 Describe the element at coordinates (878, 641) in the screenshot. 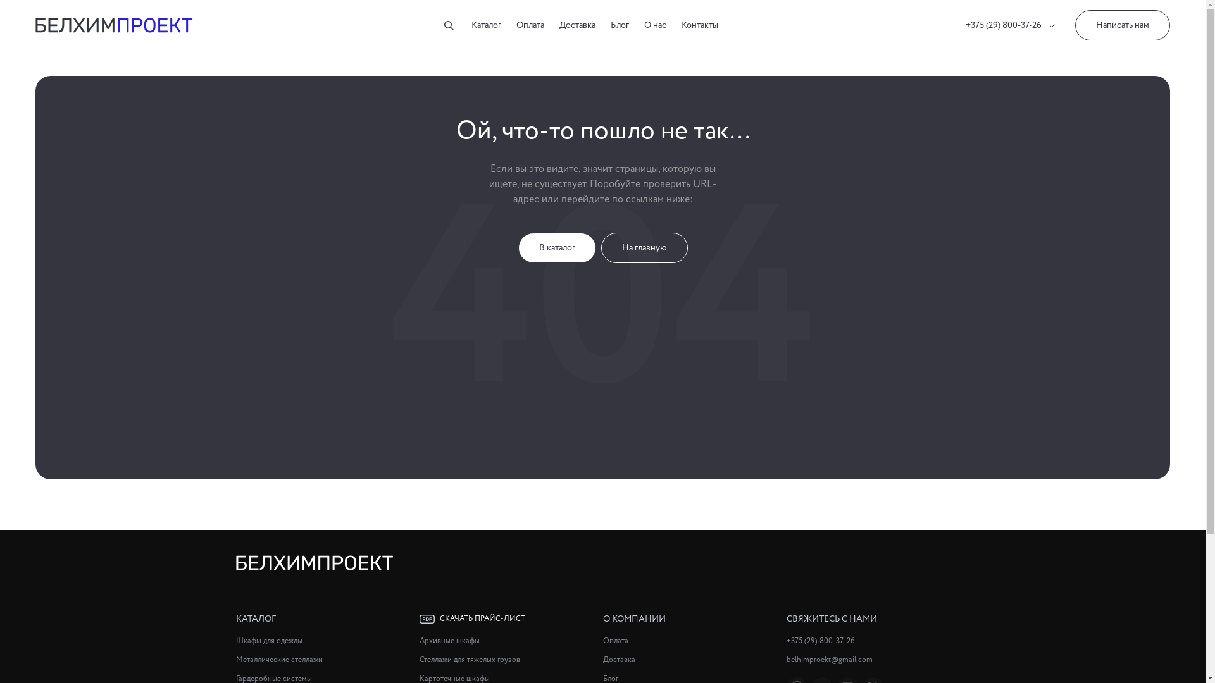

I see `+375 (29) 800-37-26` at that location.